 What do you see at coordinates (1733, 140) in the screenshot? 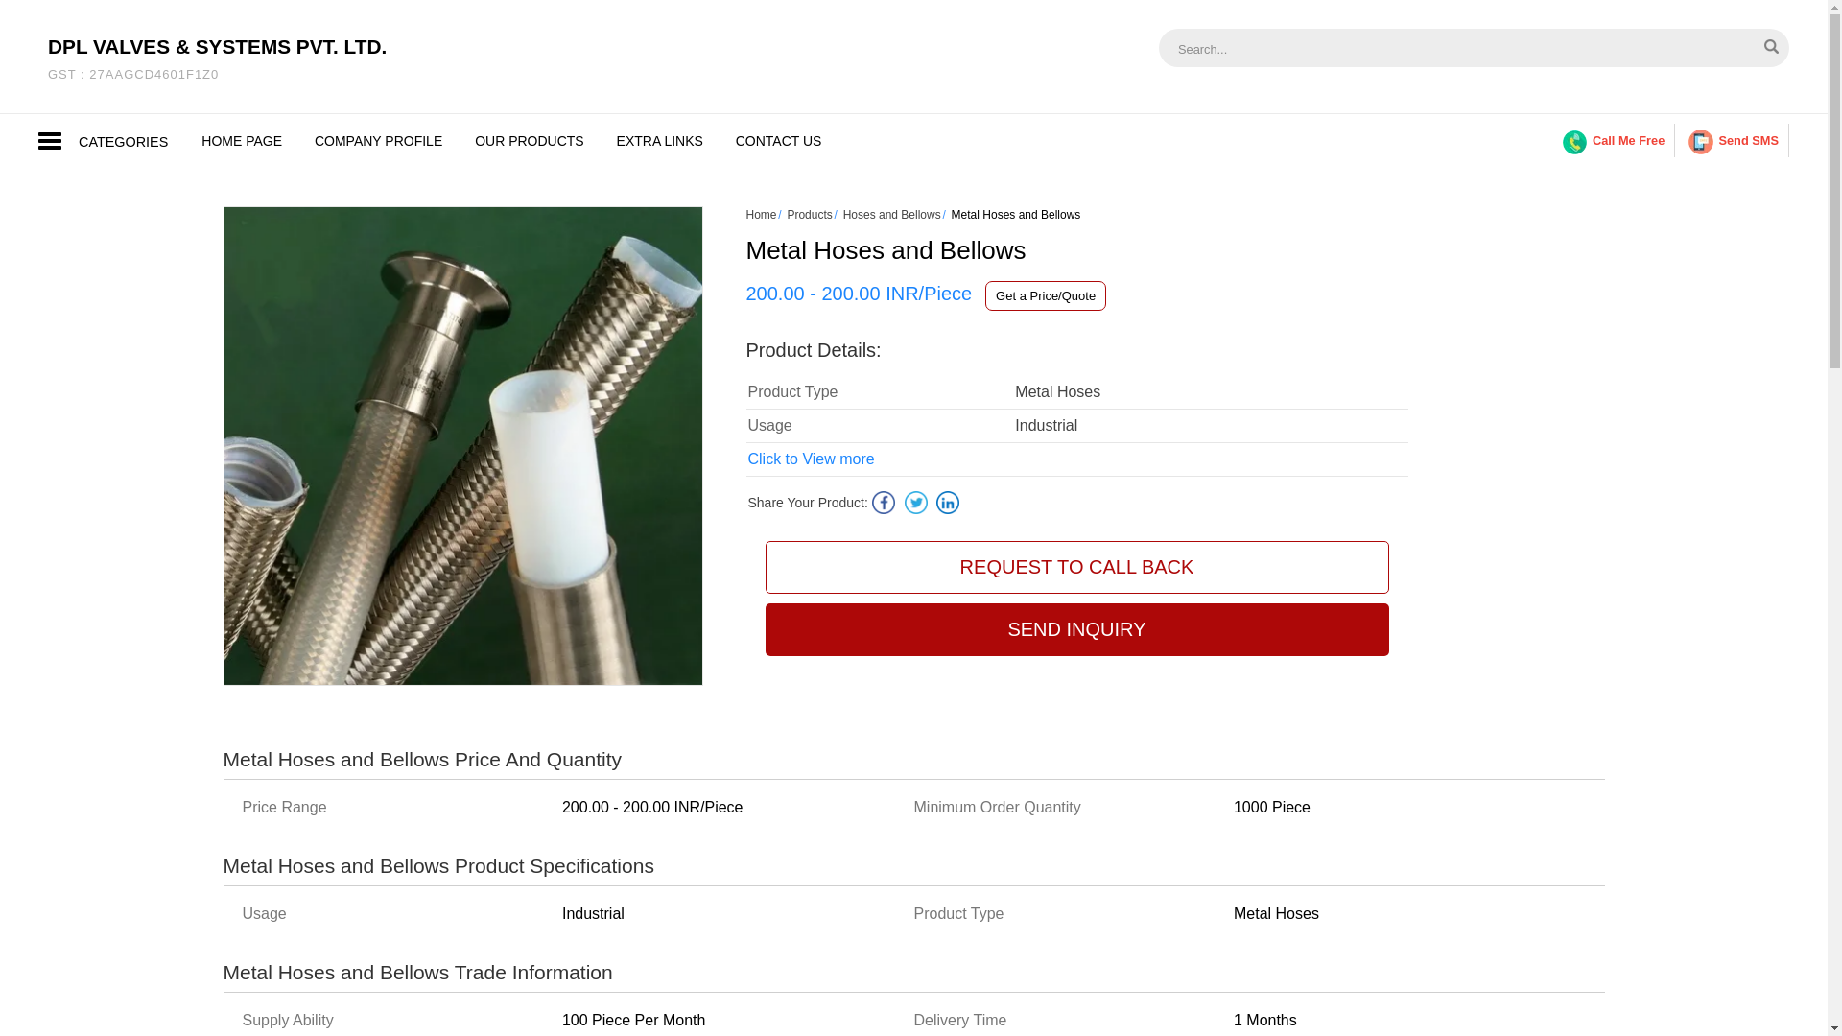
I see `Send SMS` at bounding box center [1733, 140].